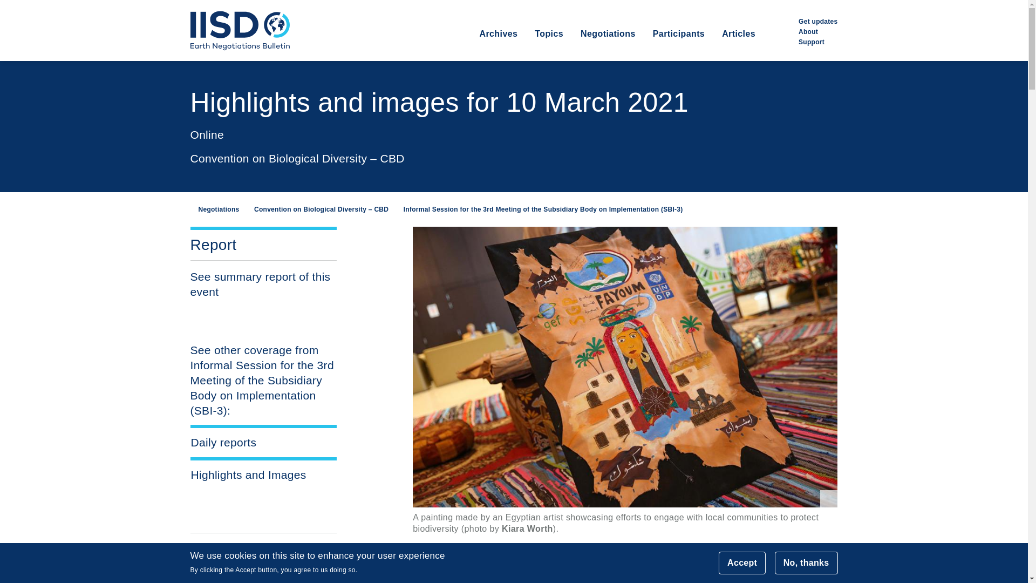 The image size is (1036, 583). I want to click on Accept, so click(742, 562).